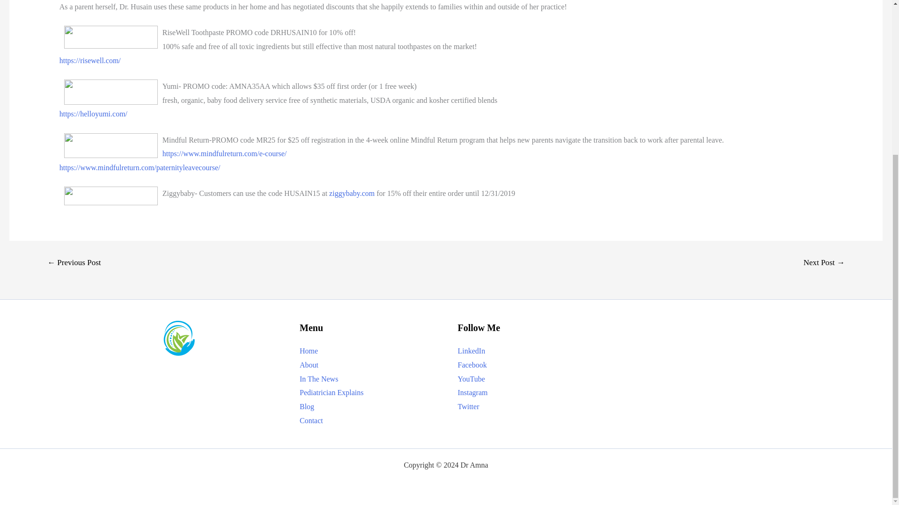  I want to click on Home, so click(309, 351).